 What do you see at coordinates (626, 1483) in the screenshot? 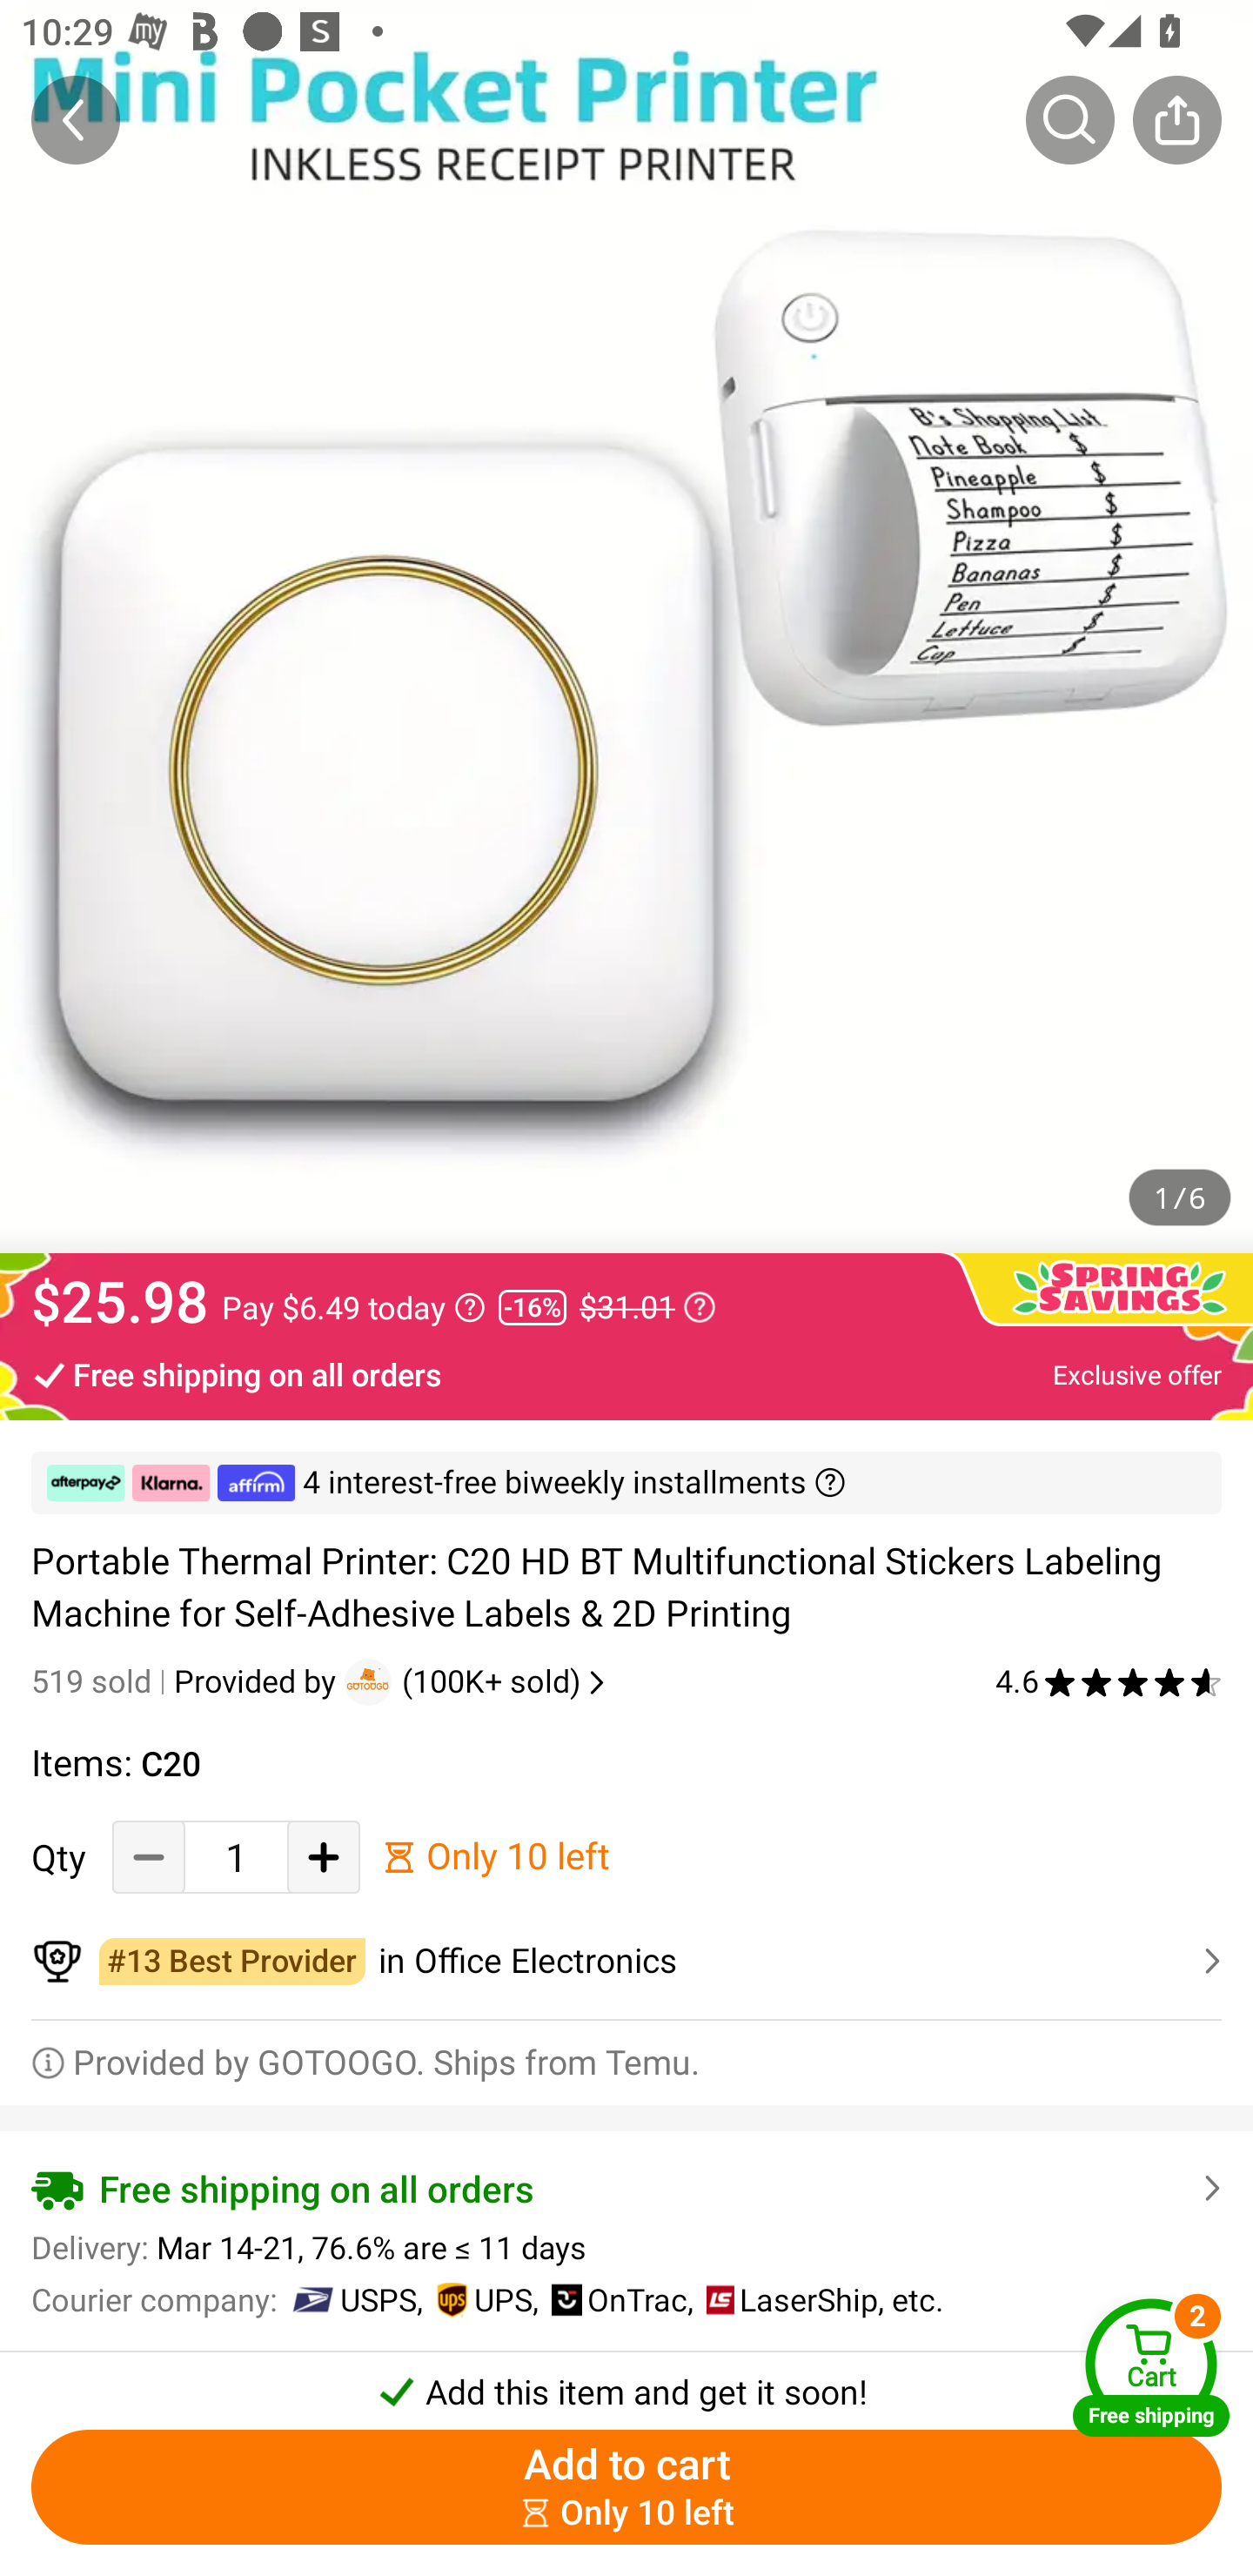
I see `￼ ￼ ￼ 4 interest-free biweekly installments ￼` at bounding box center [626, 1483].